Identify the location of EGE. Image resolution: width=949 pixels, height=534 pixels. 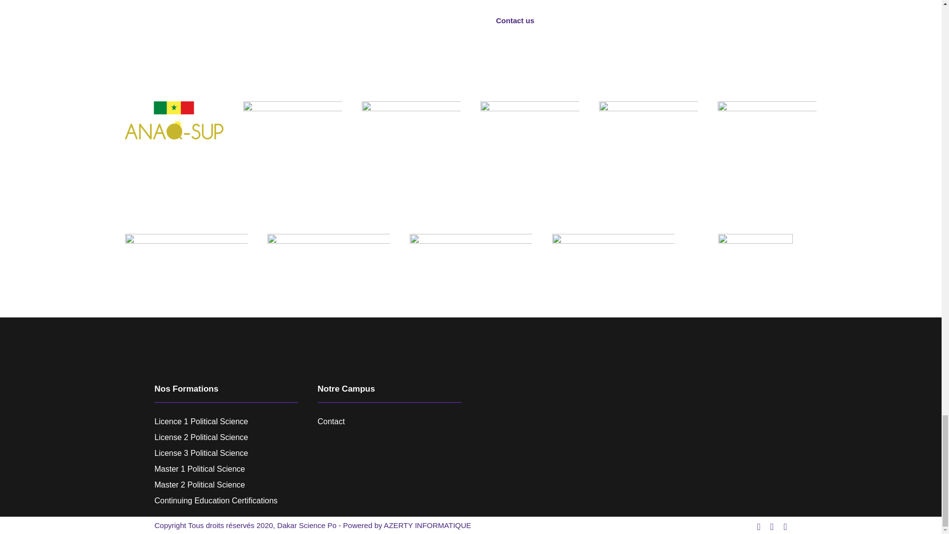
(648, 130).